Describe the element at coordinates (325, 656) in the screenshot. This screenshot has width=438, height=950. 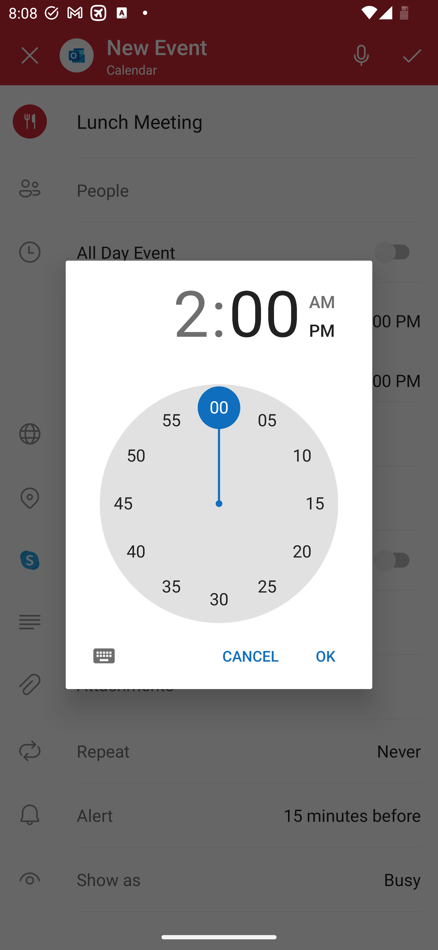
I see `OK` at that location.